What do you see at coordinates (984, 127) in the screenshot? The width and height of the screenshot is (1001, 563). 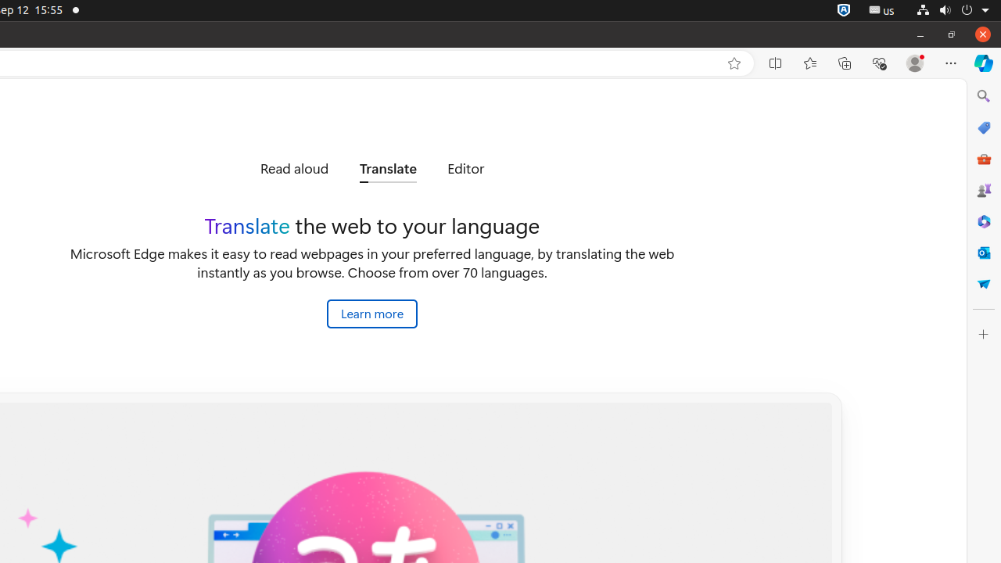 I see `Microsoft Shopping` at bounding box center [984, 127].